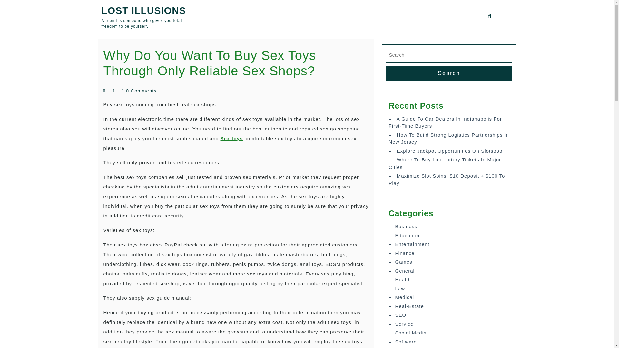 The image size is (619, 348). I want to click on A Guide To Car Dealers In Indianapolis For First-Time Buyers, so click(445, 122).